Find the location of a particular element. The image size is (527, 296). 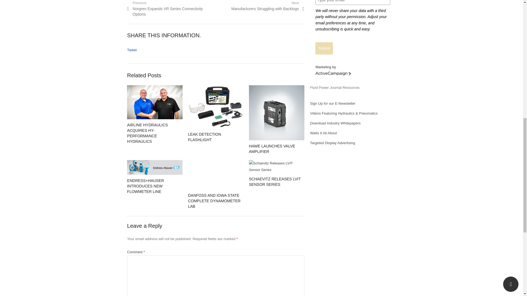

HAWE Launches Valve Amplifier is located at coordinates (272, 149).